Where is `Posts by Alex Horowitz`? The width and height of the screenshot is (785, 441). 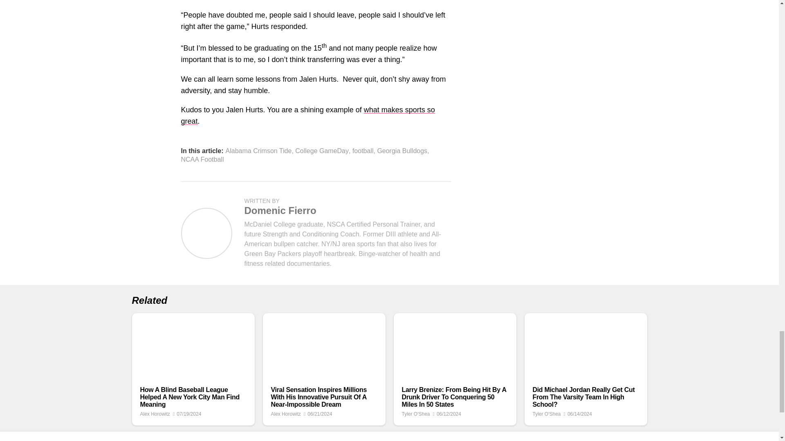 Posts by Alex Horowitz is located at coordinates (155, 414).